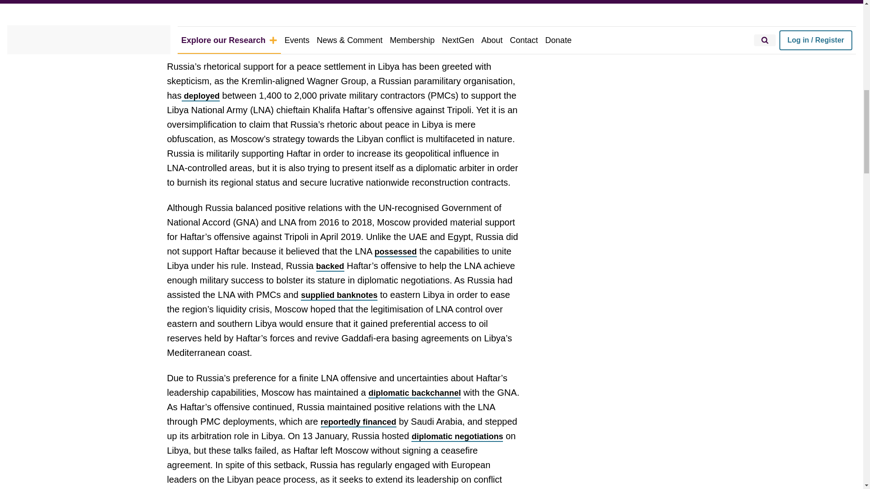 This screenshot has width=870, height=489. What do you see at coordinates (222, 27) in the screenshot?
I see `expounded` at bounding box center [222, 27].